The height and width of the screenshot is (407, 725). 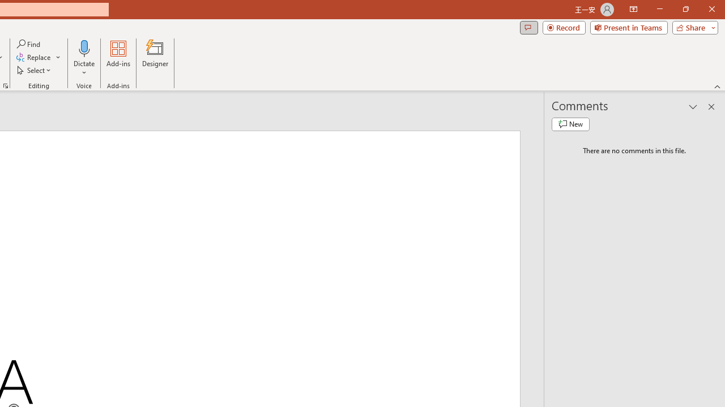 I want to click on Select, so click(x=35, y=70).